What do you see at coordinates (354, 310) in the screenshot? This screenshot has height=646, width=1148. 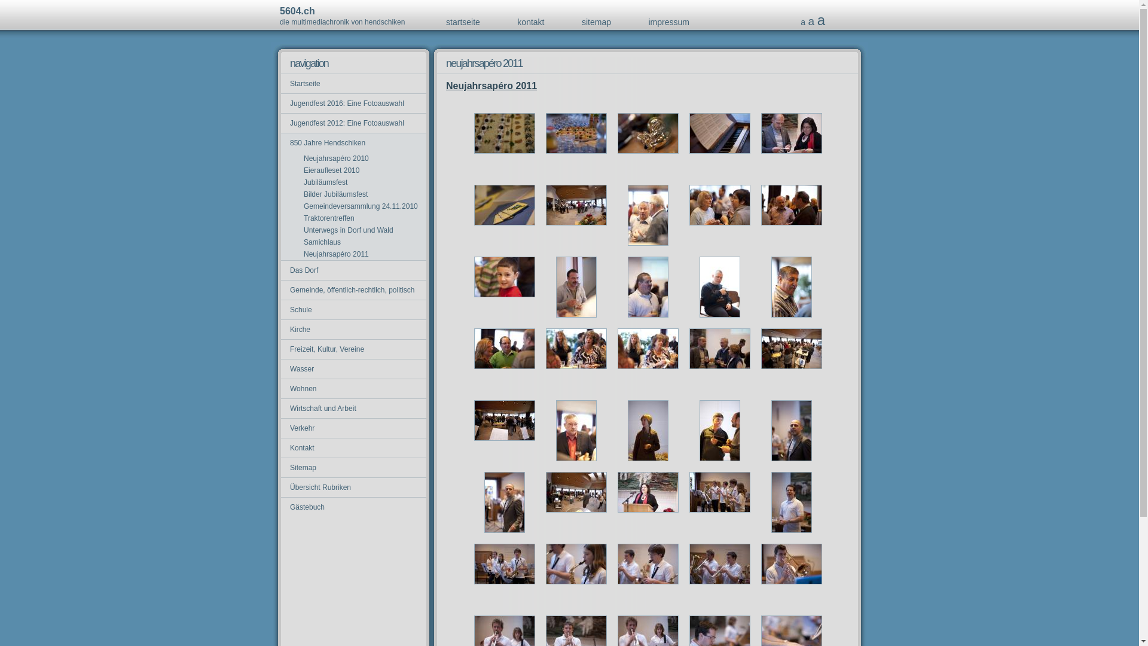 I see `Schule` at bounding box center [354, 310].